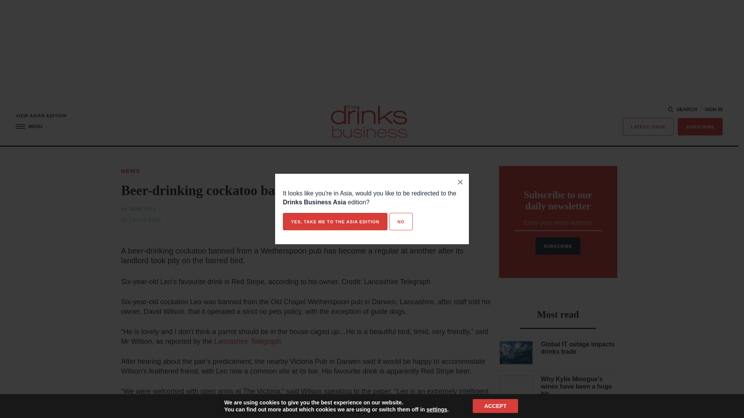 Image resolution: width=744 pixels, height=418 pixels. Describe the element at coordinates (401, 221) in the screenshot. I see `NO` at that location.